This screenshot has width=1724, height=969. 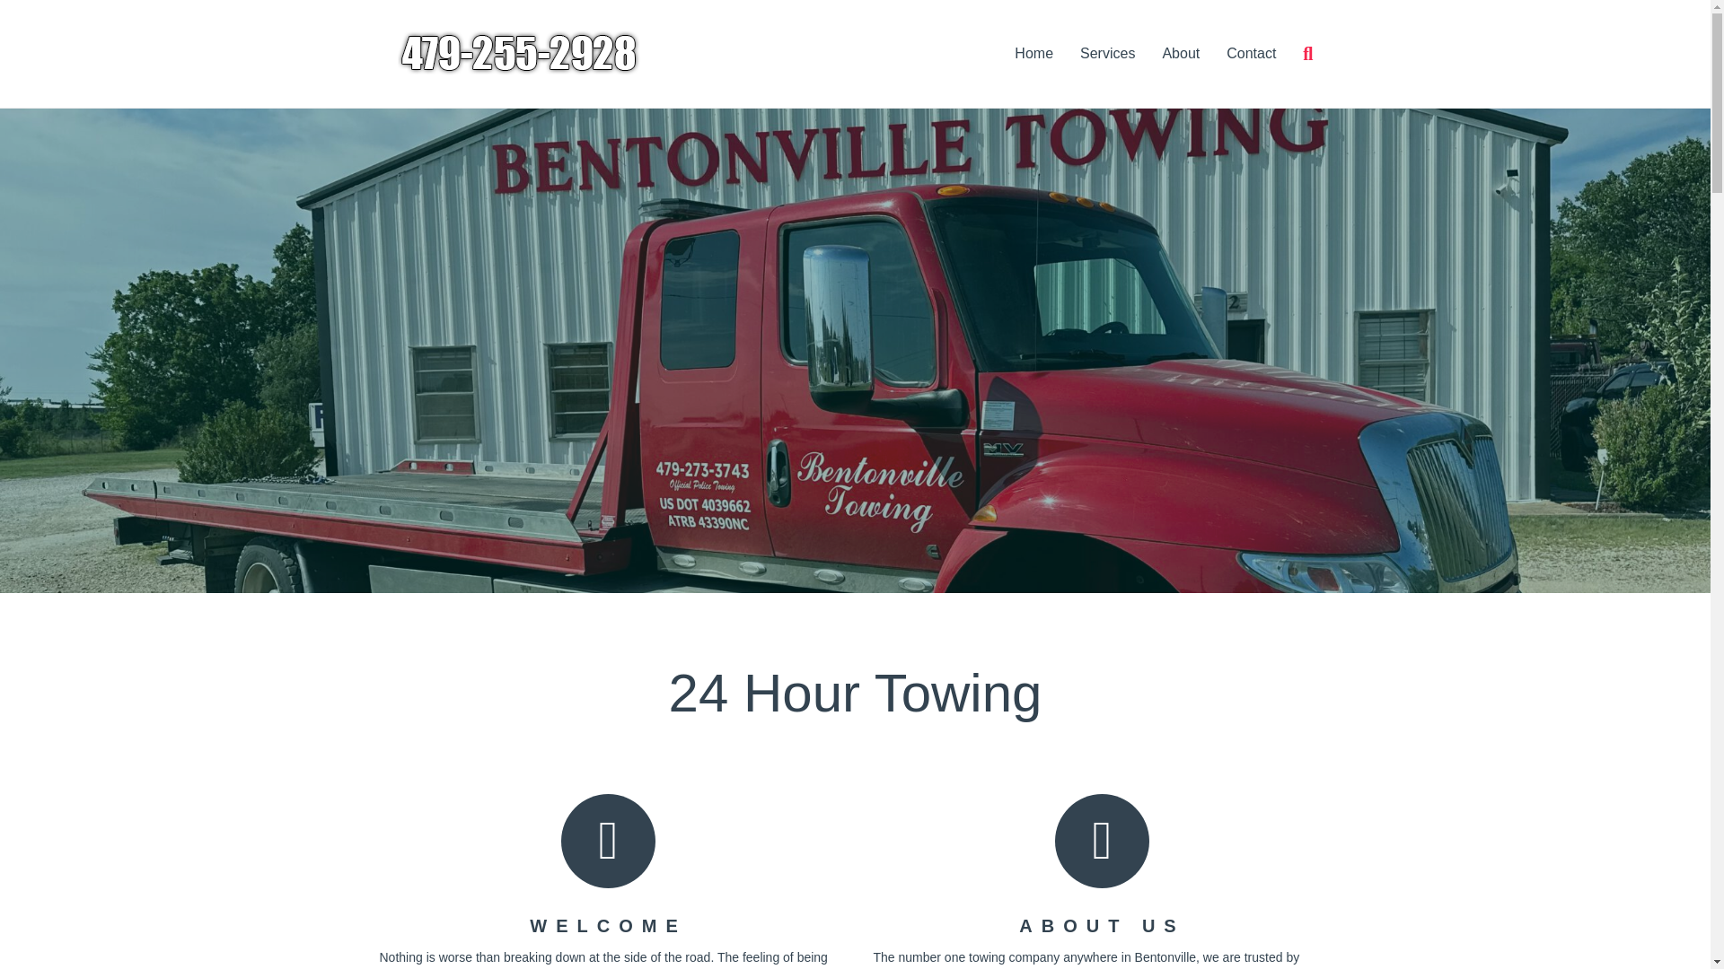 What do you see at coordinates (1252, 54) in the screenshot?
I see `Contact` at bounding box center [1252, 54].